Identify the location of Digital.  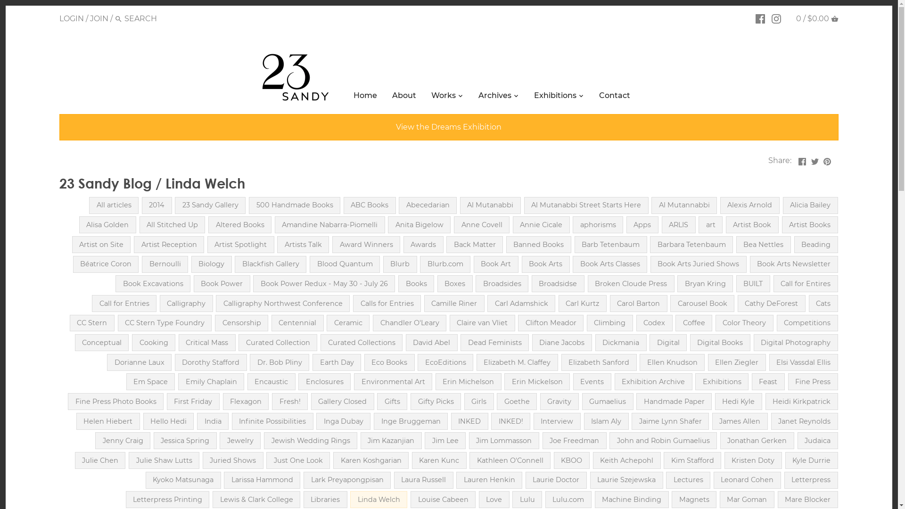
(668, 343).